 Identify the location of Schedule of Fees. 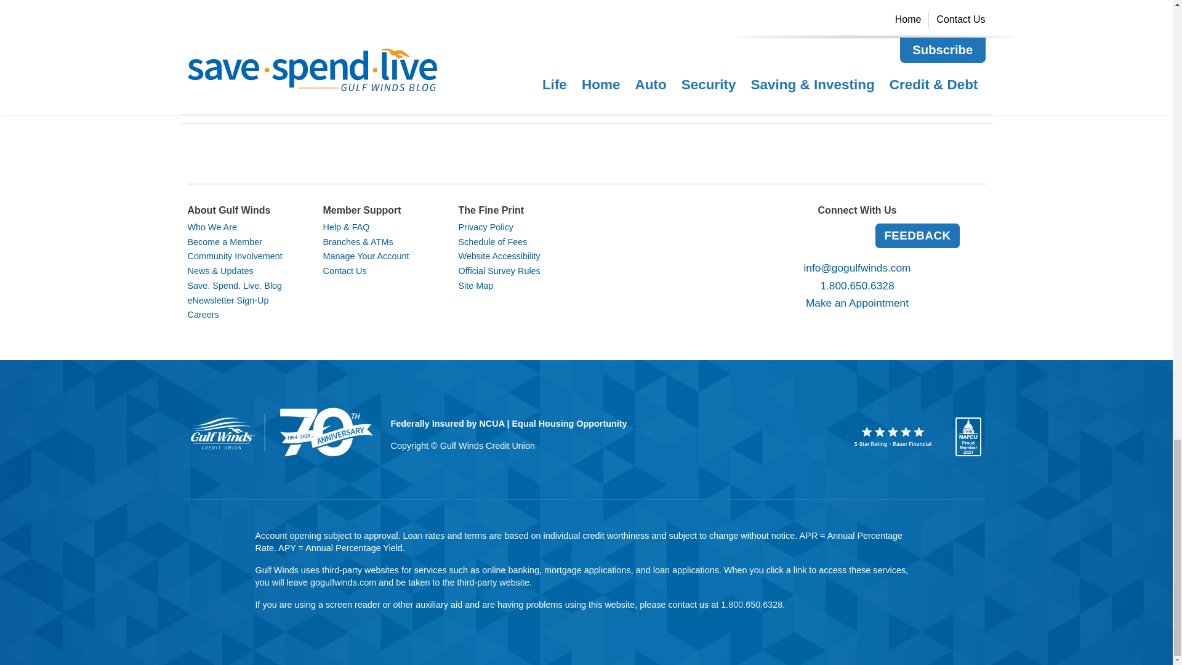
(492, 241).